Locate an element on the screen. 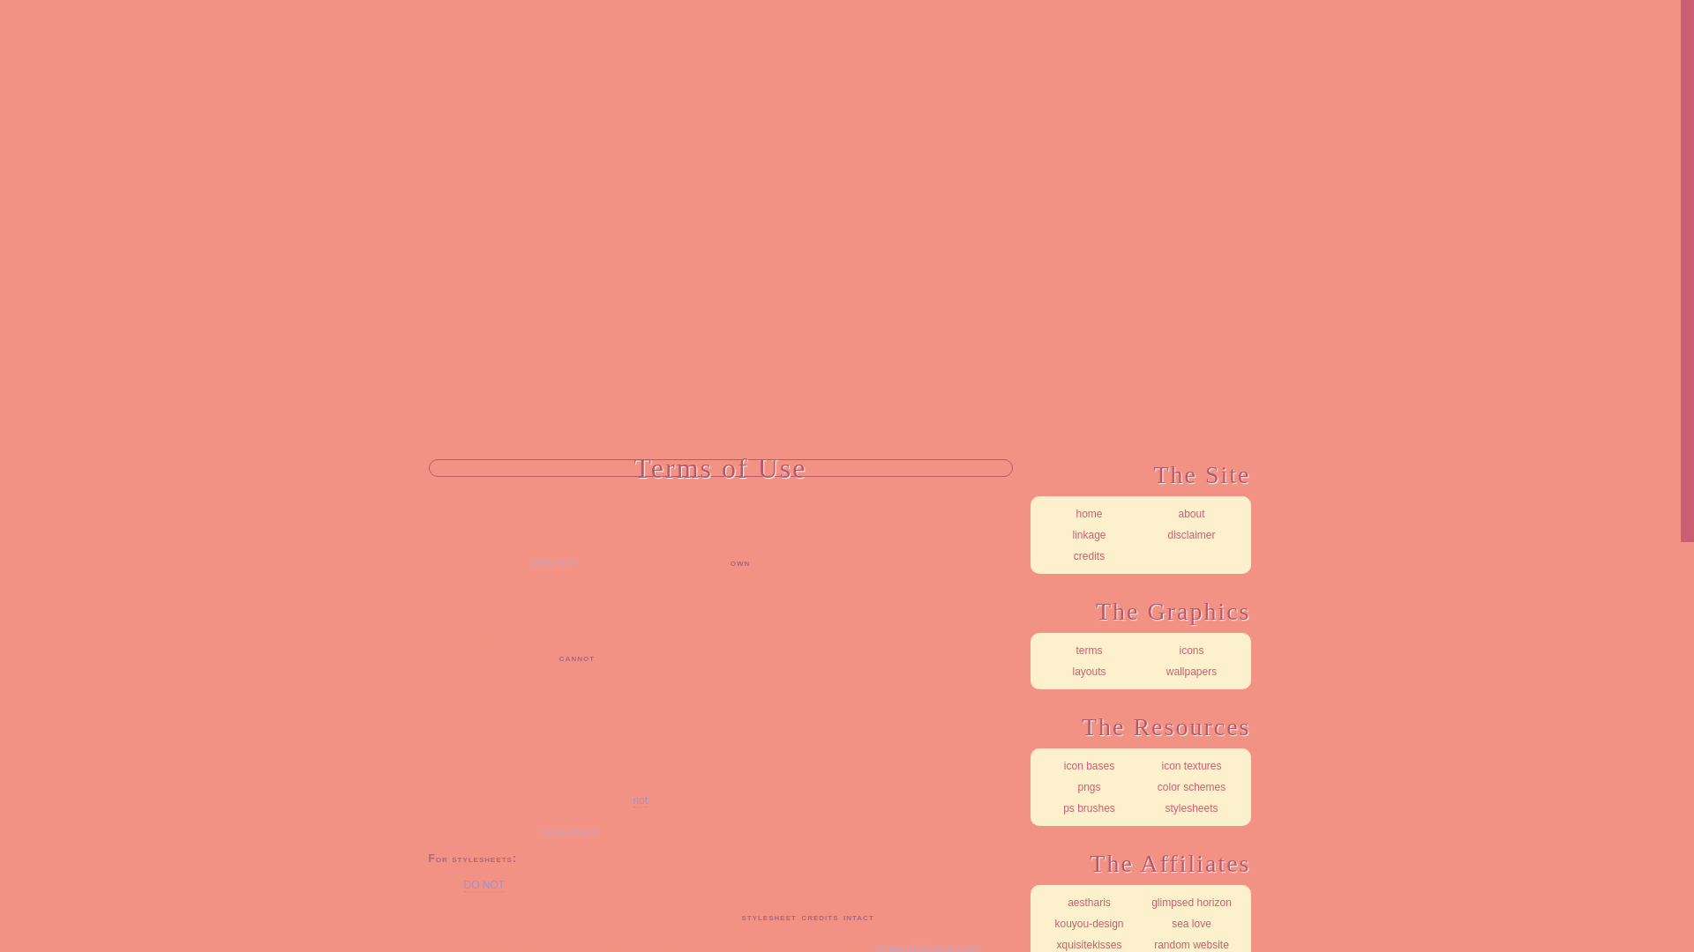 This screenshot has width=1694, height=952. random website is located at coordinates (1191, 943).